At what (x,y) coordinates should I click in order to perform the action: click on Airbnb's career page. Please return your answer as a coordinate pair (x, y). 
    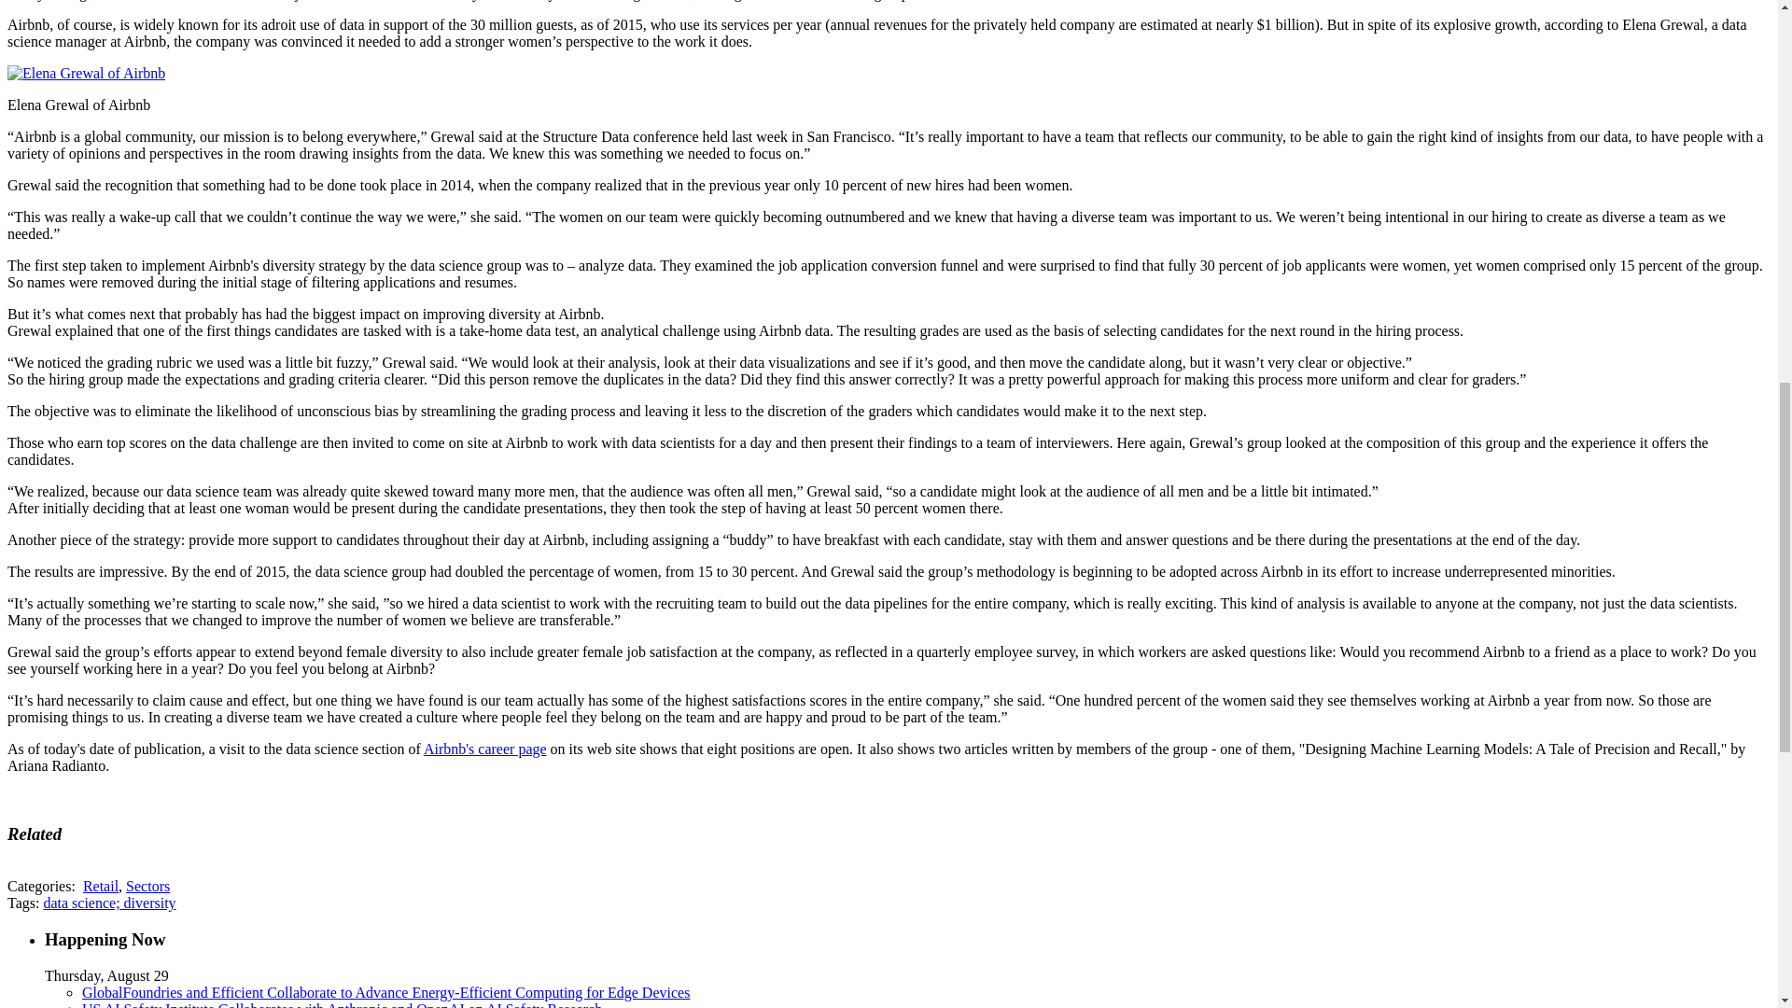
    Looking at the image, I should click on (484, 749).